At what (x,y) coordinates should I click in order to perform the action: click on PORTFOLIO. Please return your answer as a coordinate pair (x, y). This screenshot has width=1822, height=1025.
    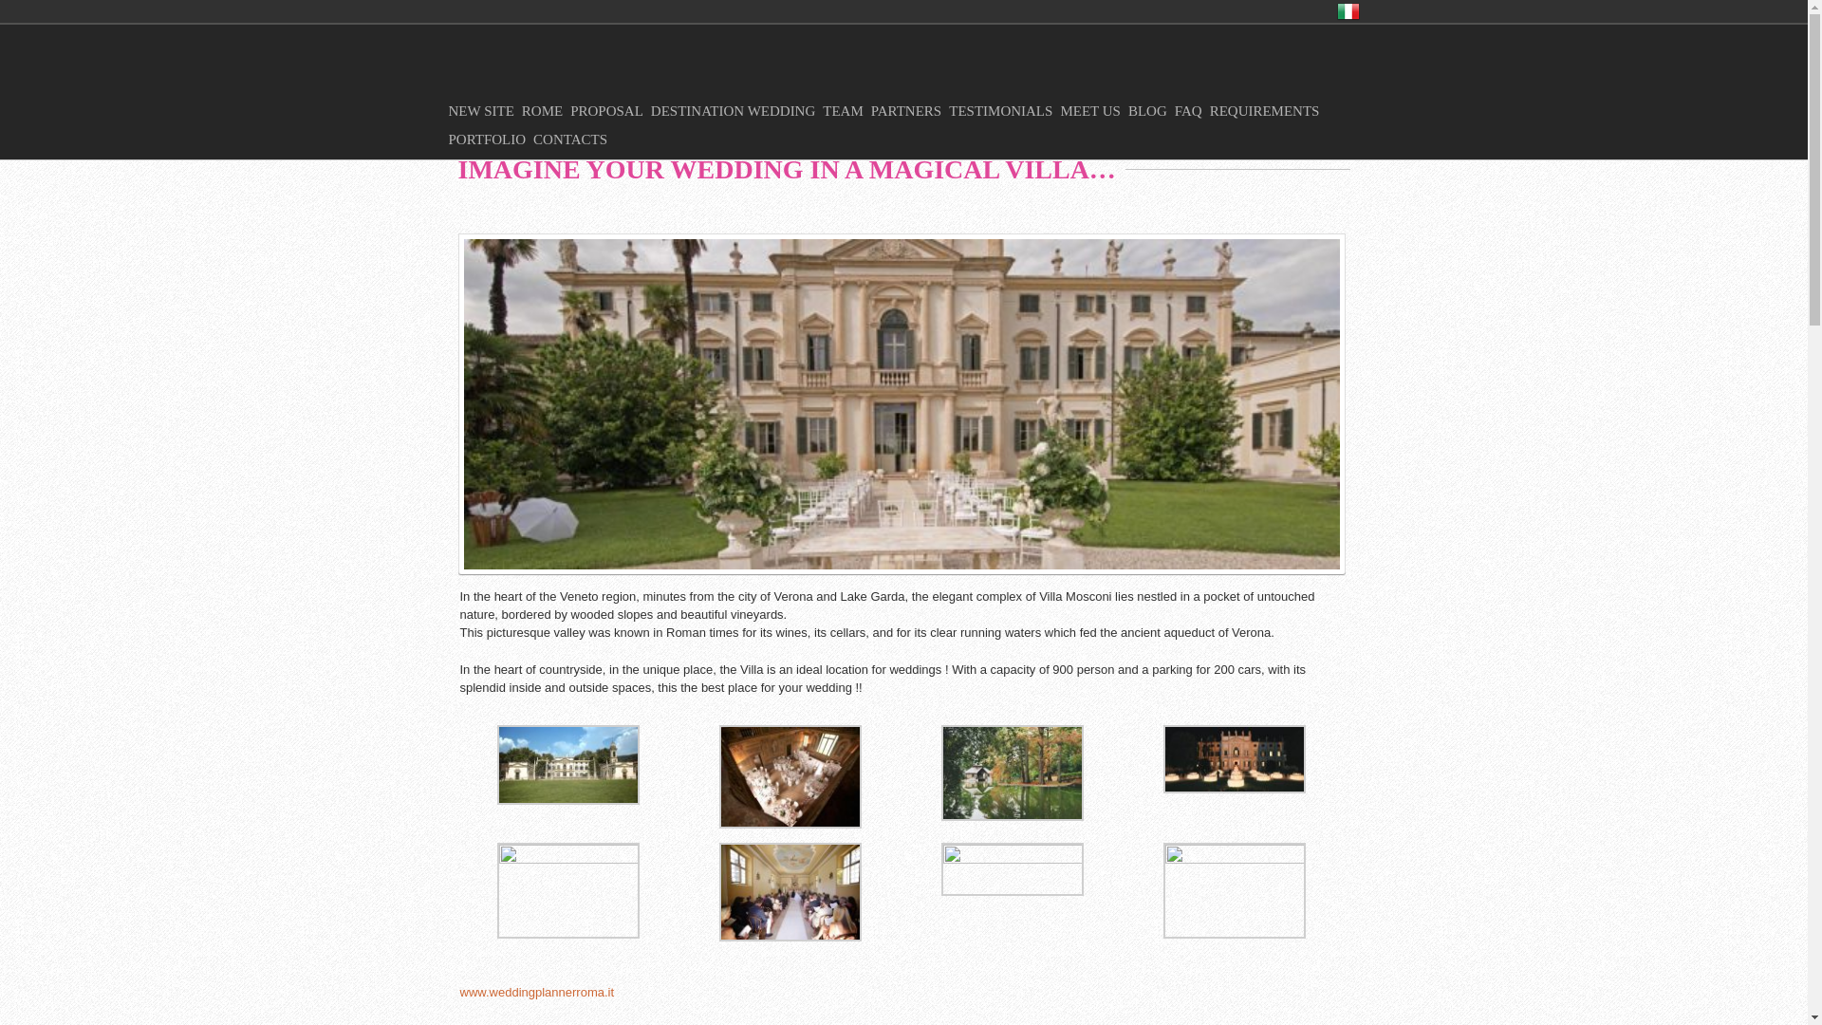
    Looking at the image, I should click on (491, 139).